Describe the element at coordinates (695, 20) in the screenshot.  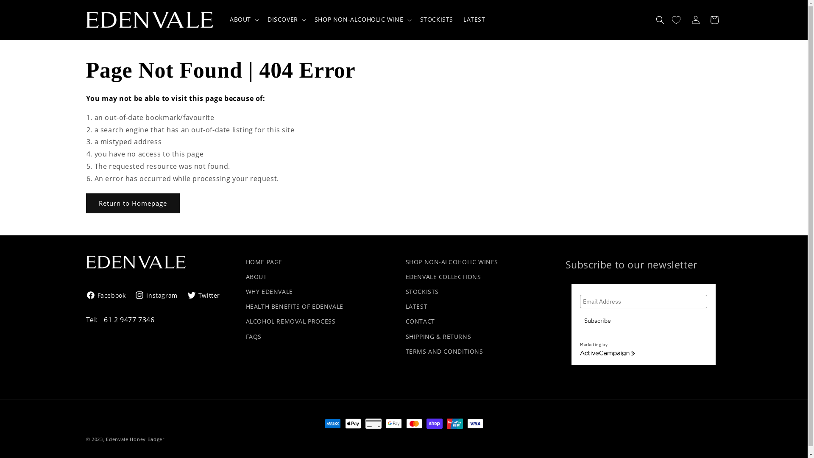
I see `Log in` at that location.